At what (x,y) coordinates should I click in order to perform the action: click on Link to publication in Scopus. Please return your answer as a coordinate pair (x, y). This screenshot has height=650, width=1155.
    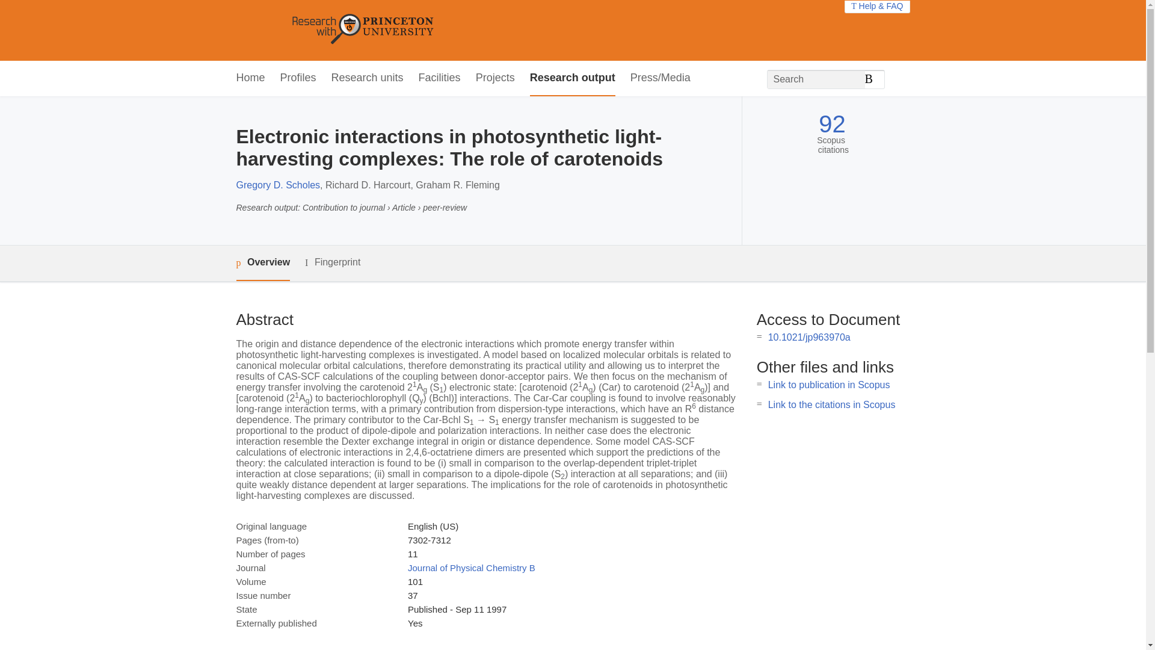
    Looking at the image, I should click on (829, 385).